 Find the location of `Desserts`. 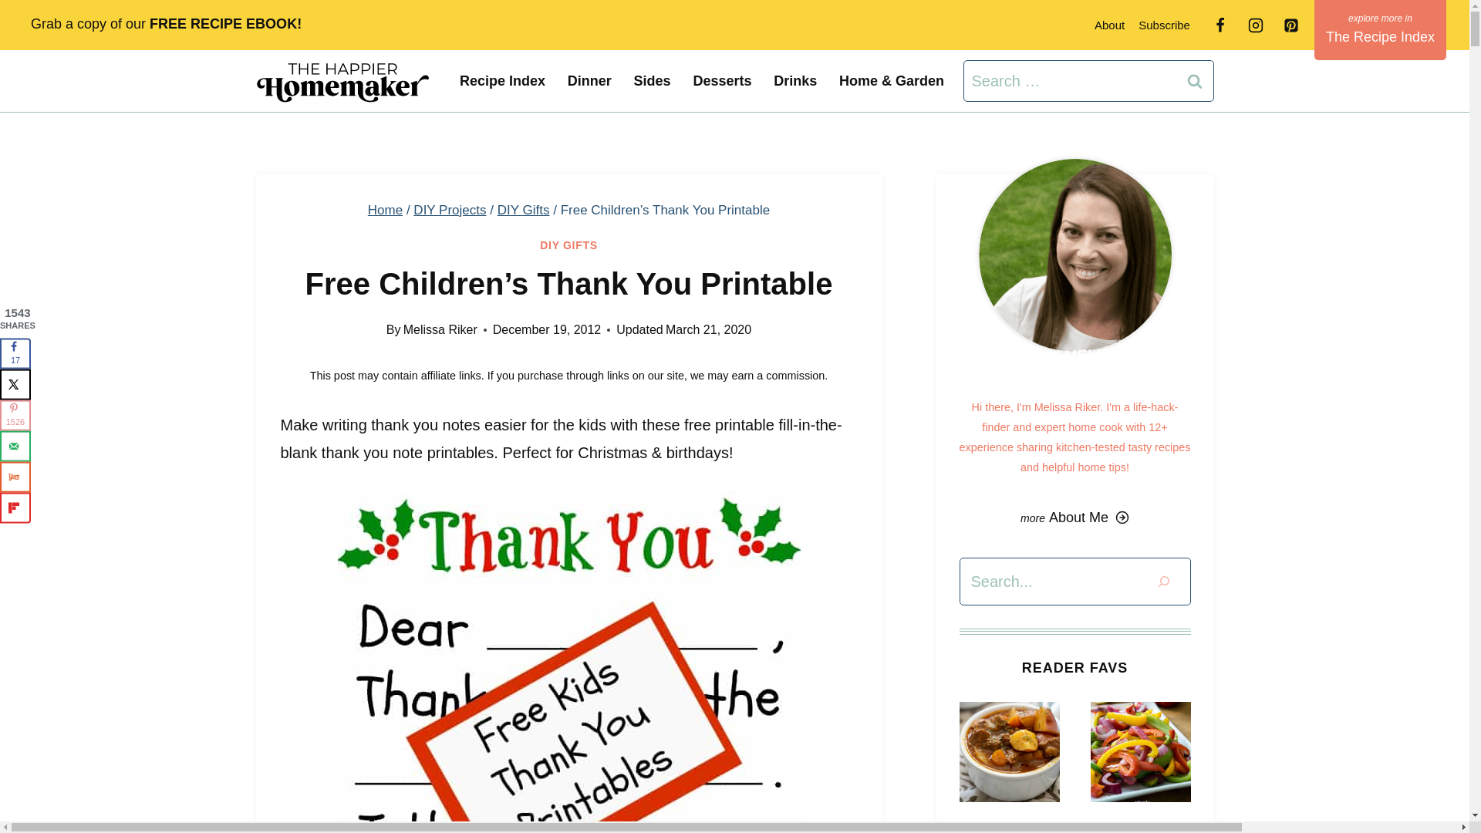

Desserts is located at coordinates (722, 80).